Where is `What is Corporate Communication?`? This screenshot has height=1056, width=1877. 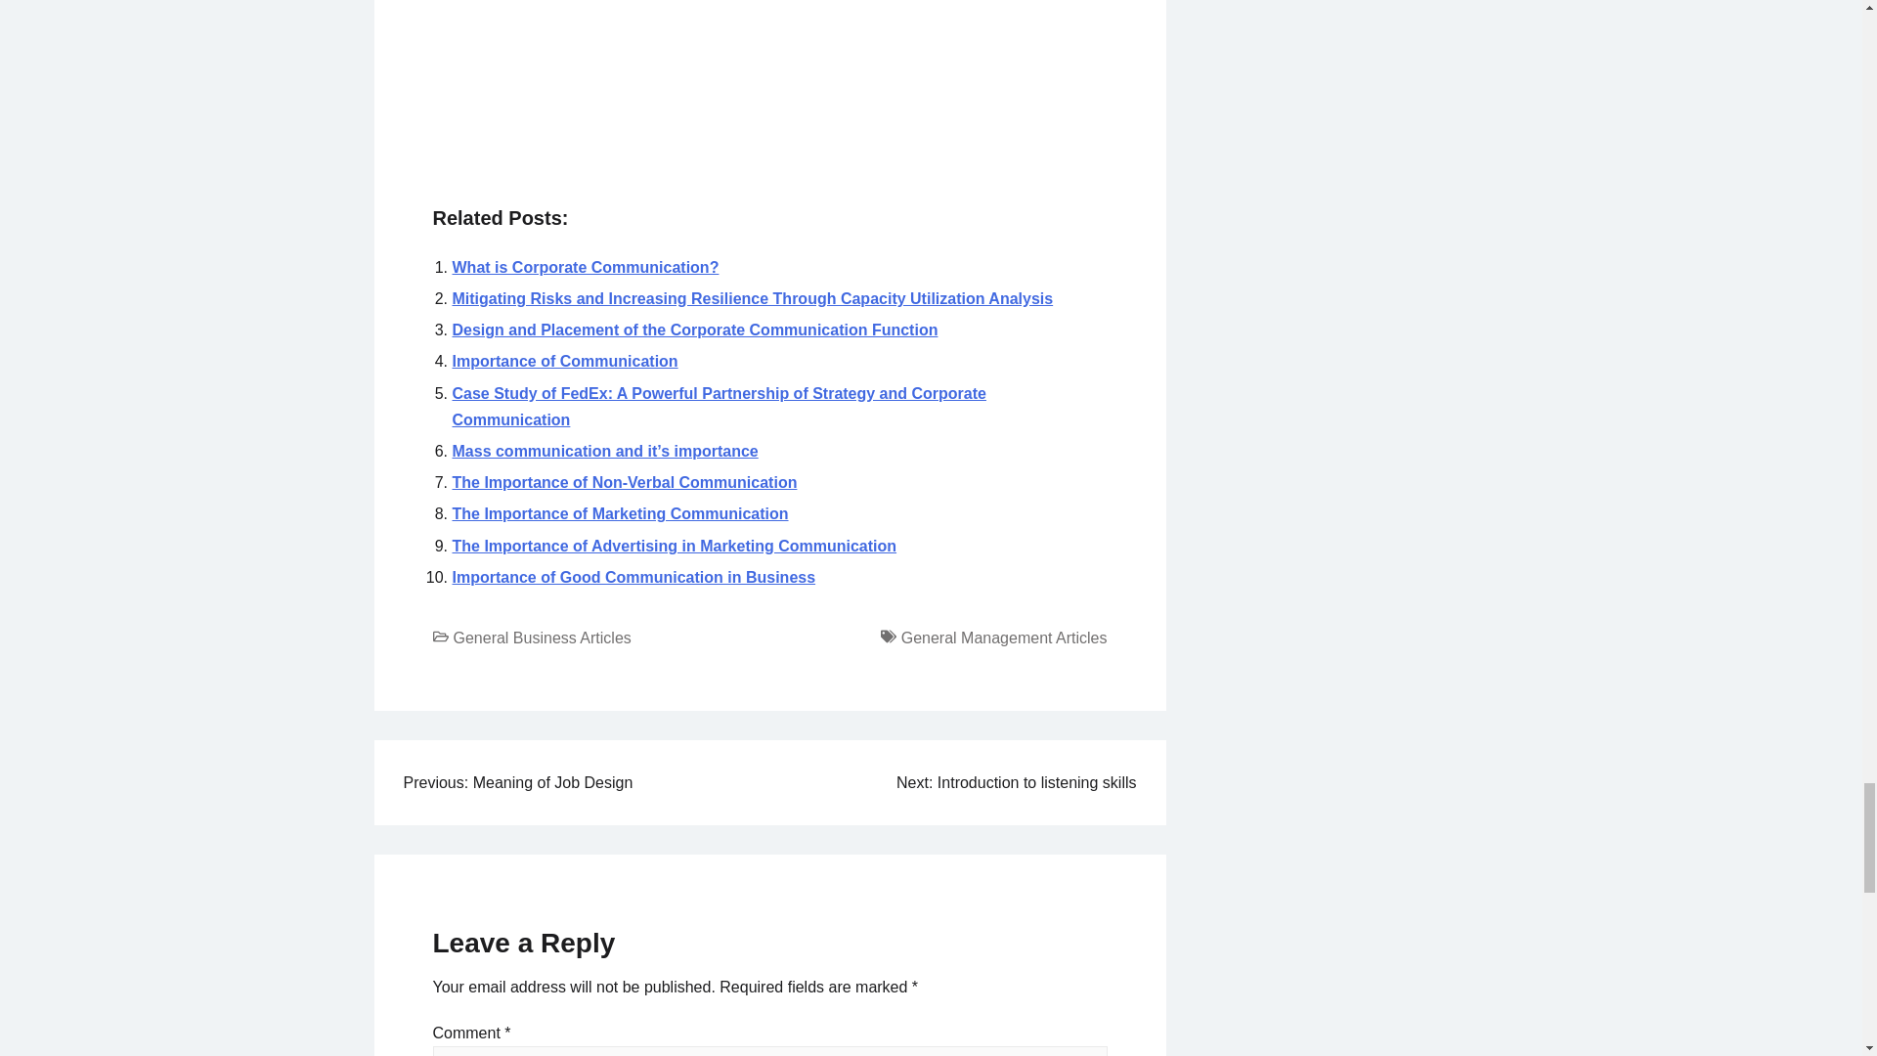
What is Corporate Communication? is located at coordinates (585, 266).